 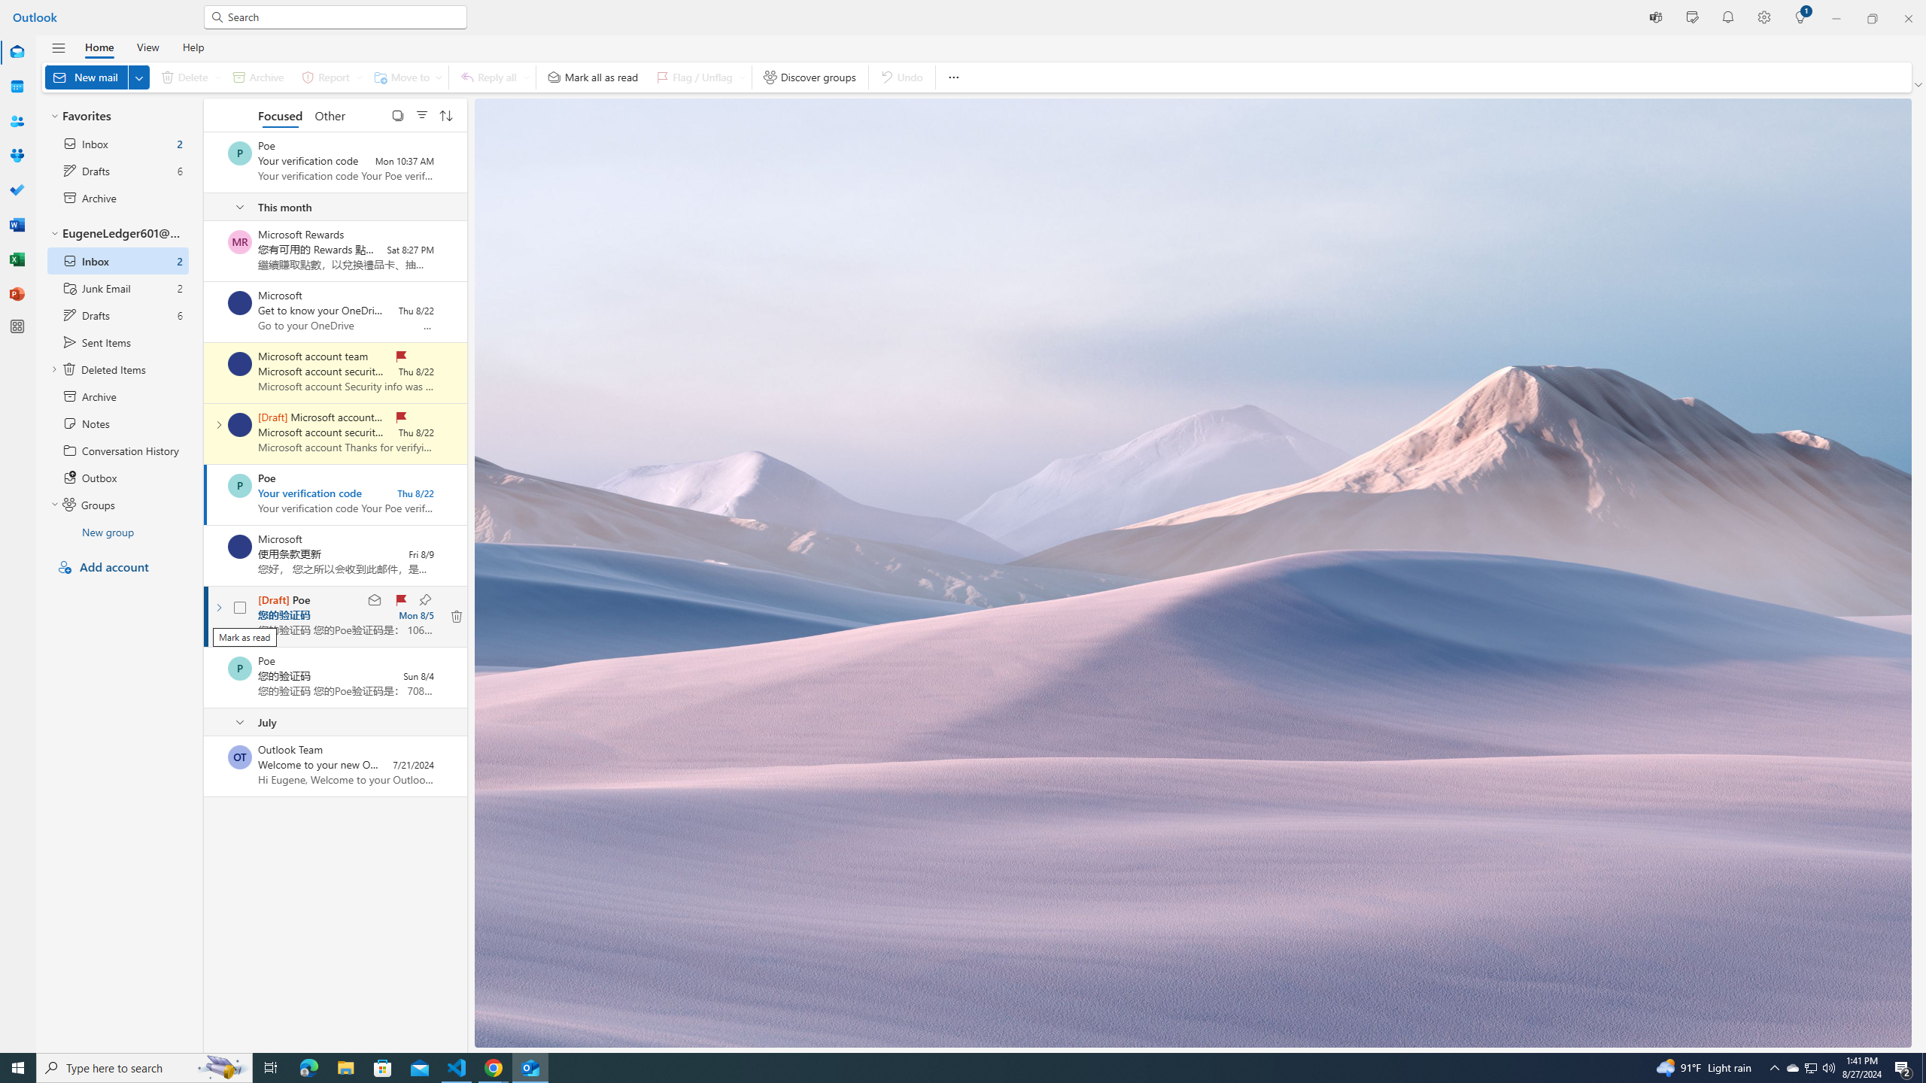 What do you see at coordinates (810, 77) in the screenshot?
I see `Discover groups` at bounding box center [810, 77].